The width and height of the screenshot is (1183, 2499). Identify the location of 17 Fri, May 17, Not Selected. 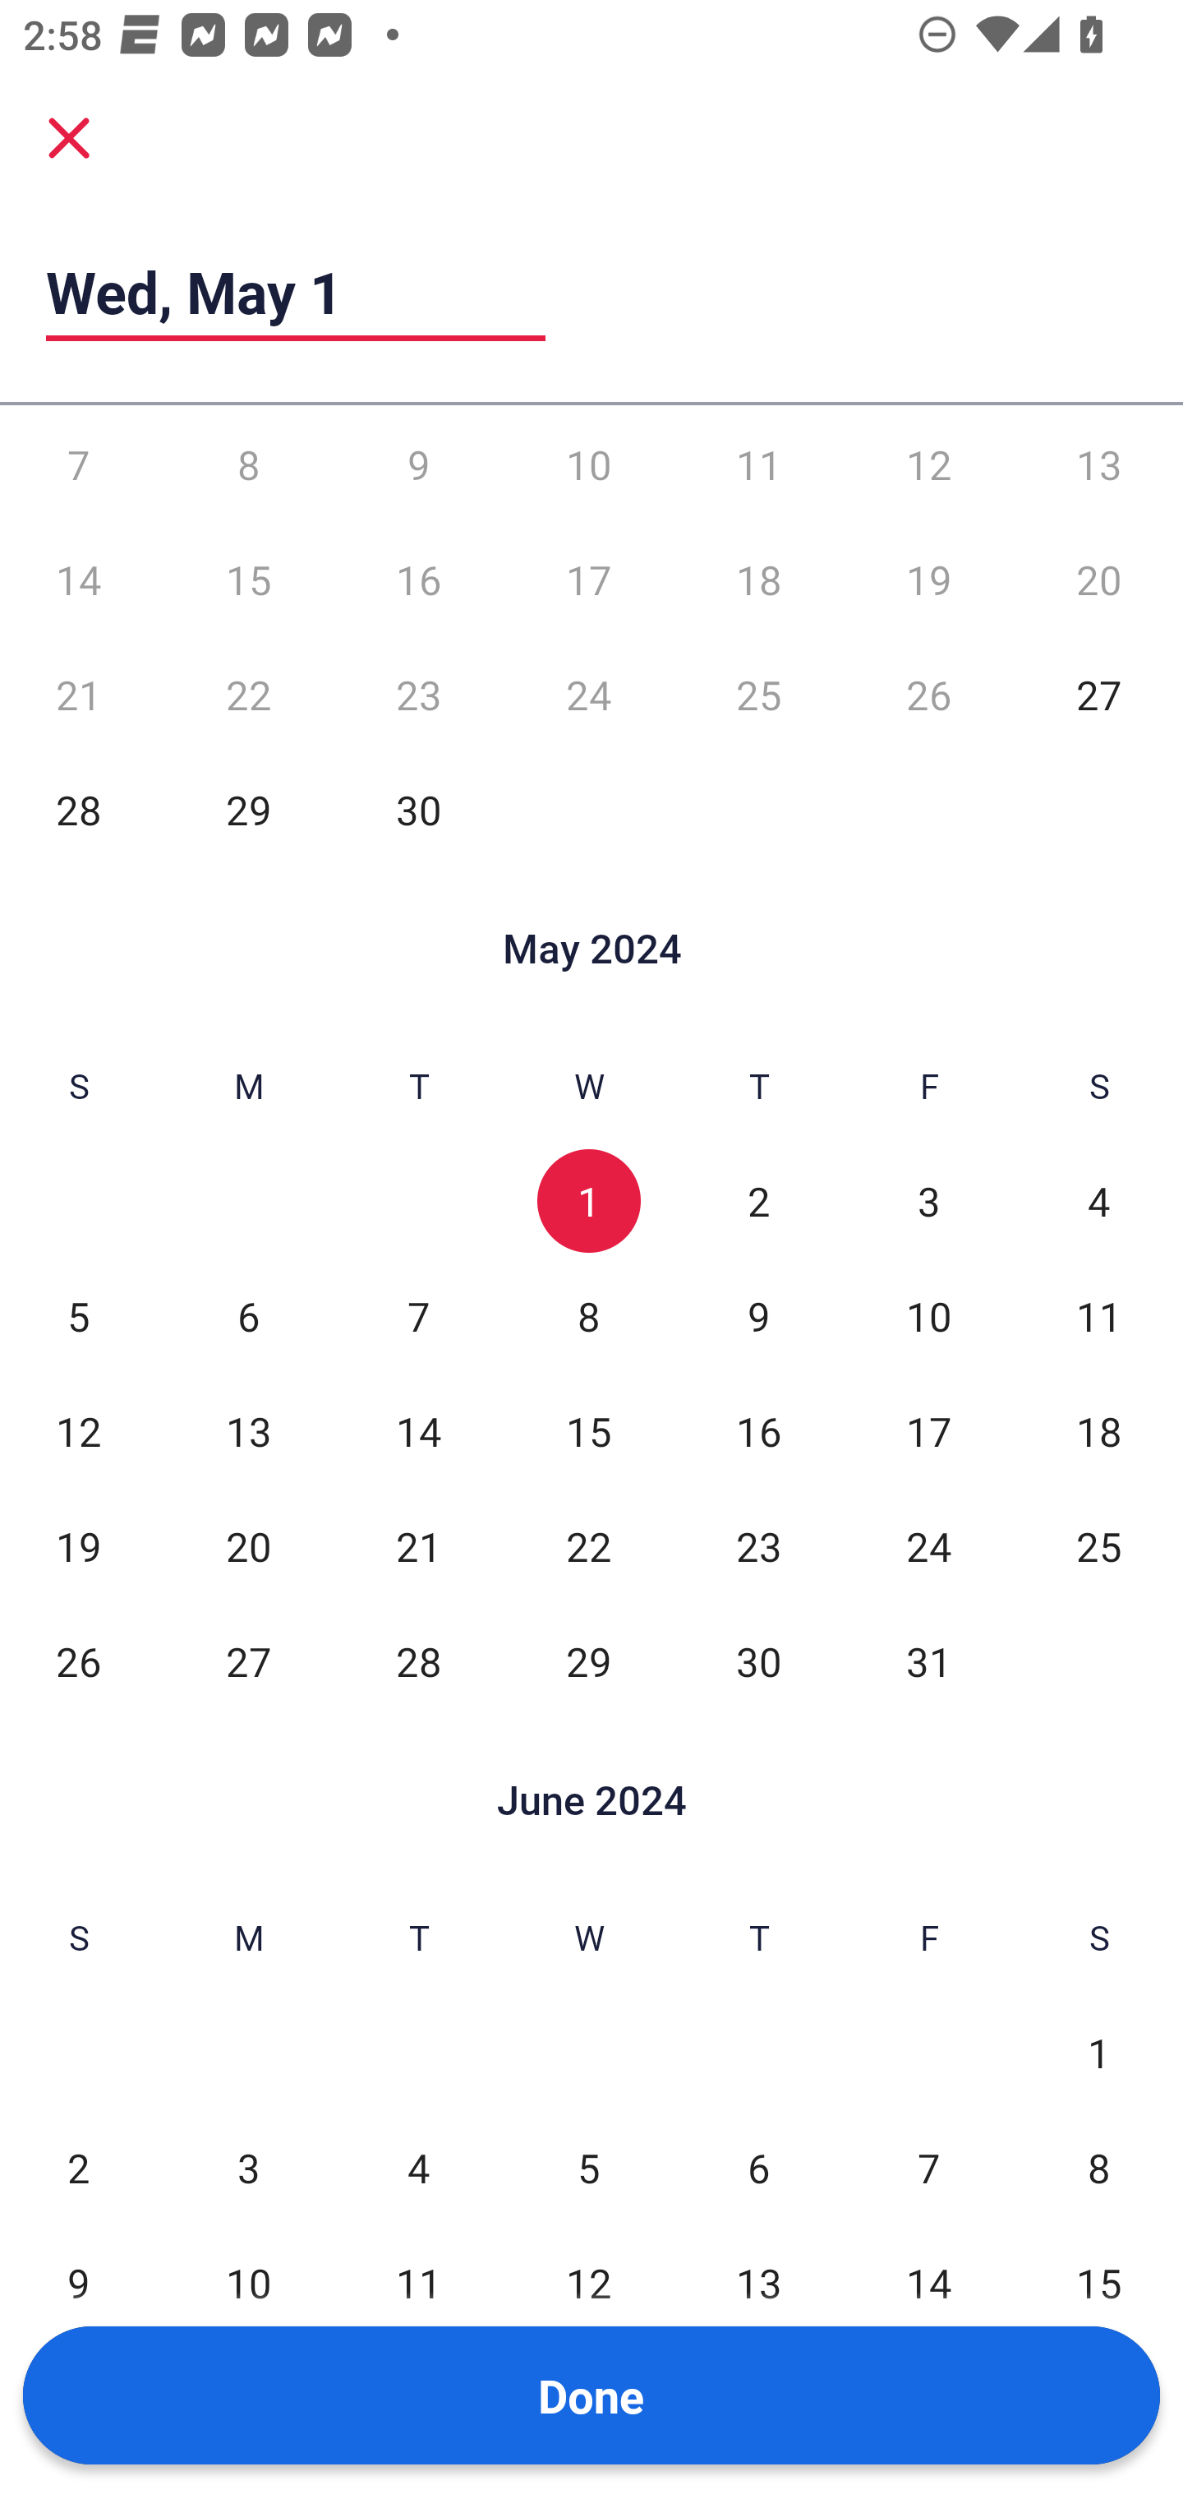
(928, 1432).